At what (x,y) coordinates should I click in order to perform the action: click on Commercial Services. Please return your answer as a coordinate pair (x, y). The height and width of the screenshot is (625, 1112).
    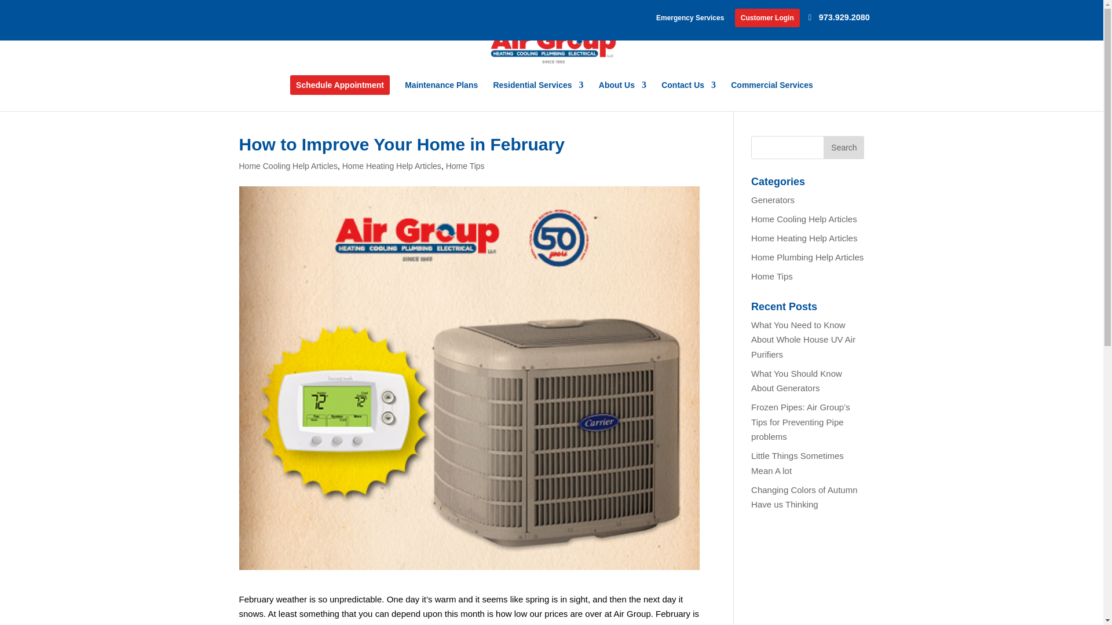
    Looking at the image, I should click on (771, 93).